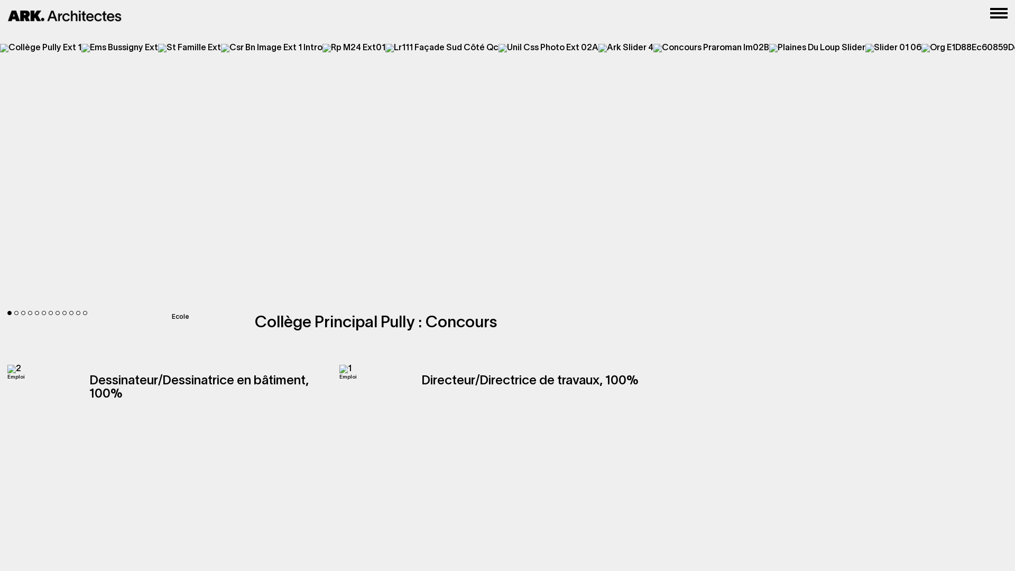 This screenshot has width=1015, height=571. What do you see at coordinates (58, 313) in the screenshot?
I see `8` at bounding box center [58, 313].